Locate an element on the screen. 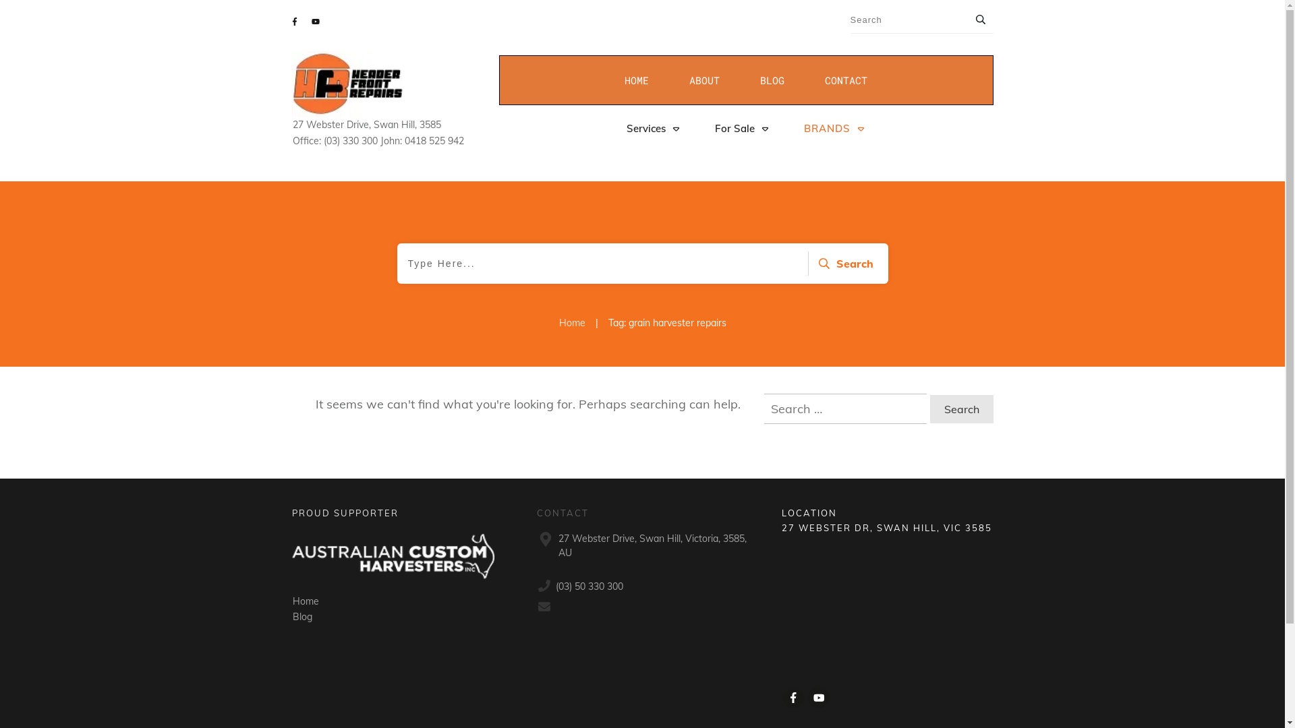 This screenshot has width=1295, height=728. For Sale is located at coordinates (743, 129).